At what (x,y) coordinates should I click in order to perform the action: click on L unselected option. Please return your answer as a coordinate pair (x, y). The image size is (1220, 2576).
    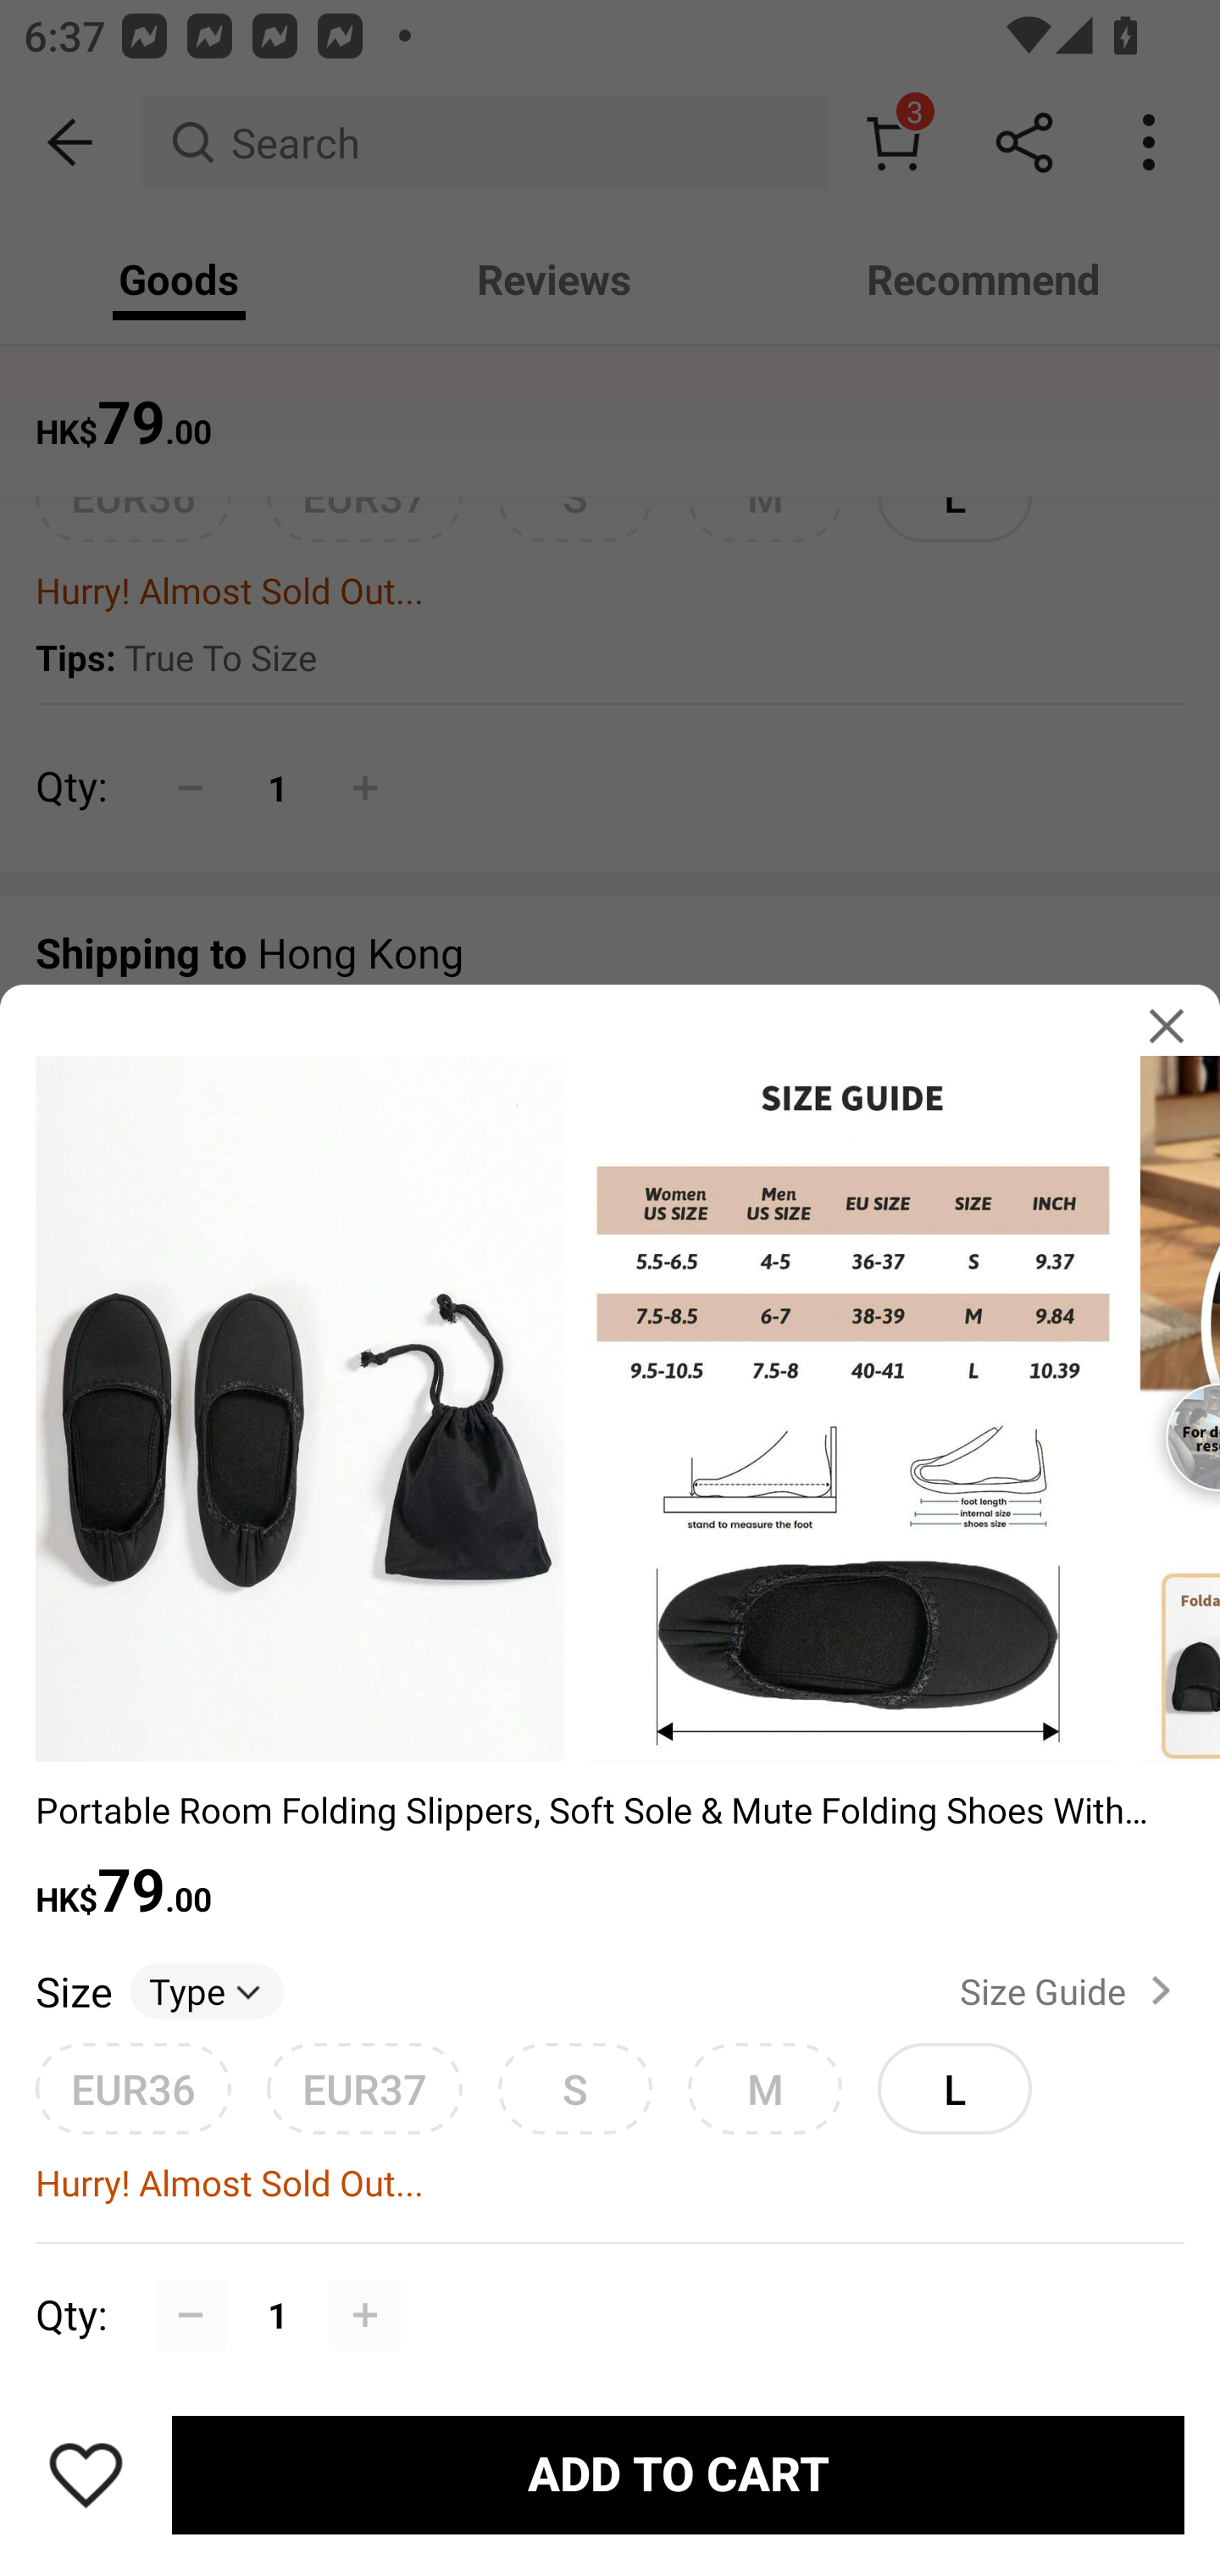
    Looking at the image, I should click on (954, 2089).